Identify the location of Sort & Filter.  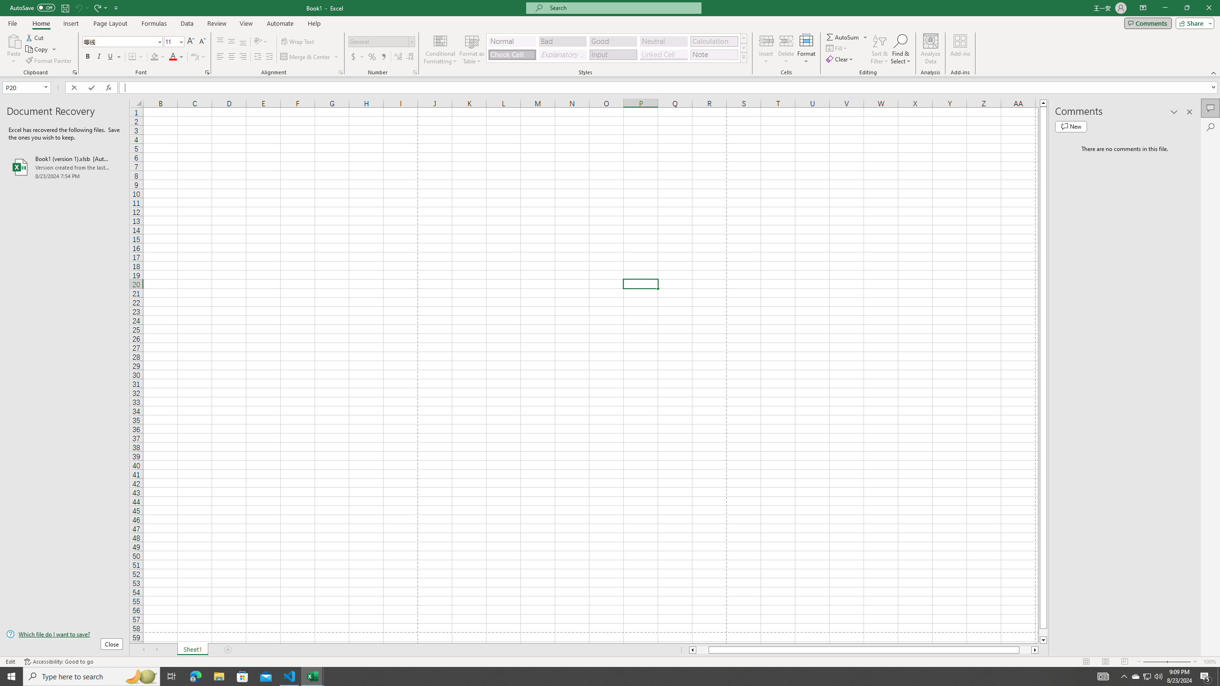
(880, 49).